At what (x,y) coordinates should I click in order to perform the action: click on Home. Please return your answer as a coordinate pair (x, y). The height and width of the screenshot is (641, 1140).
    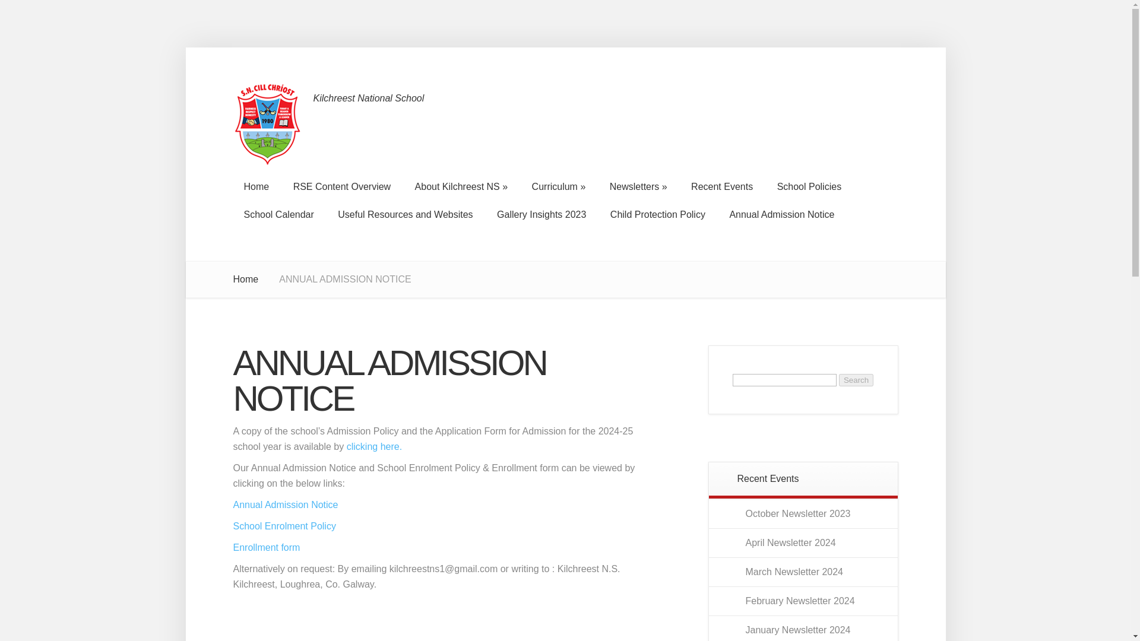
    Looking at the image, I should click on (255, 186).